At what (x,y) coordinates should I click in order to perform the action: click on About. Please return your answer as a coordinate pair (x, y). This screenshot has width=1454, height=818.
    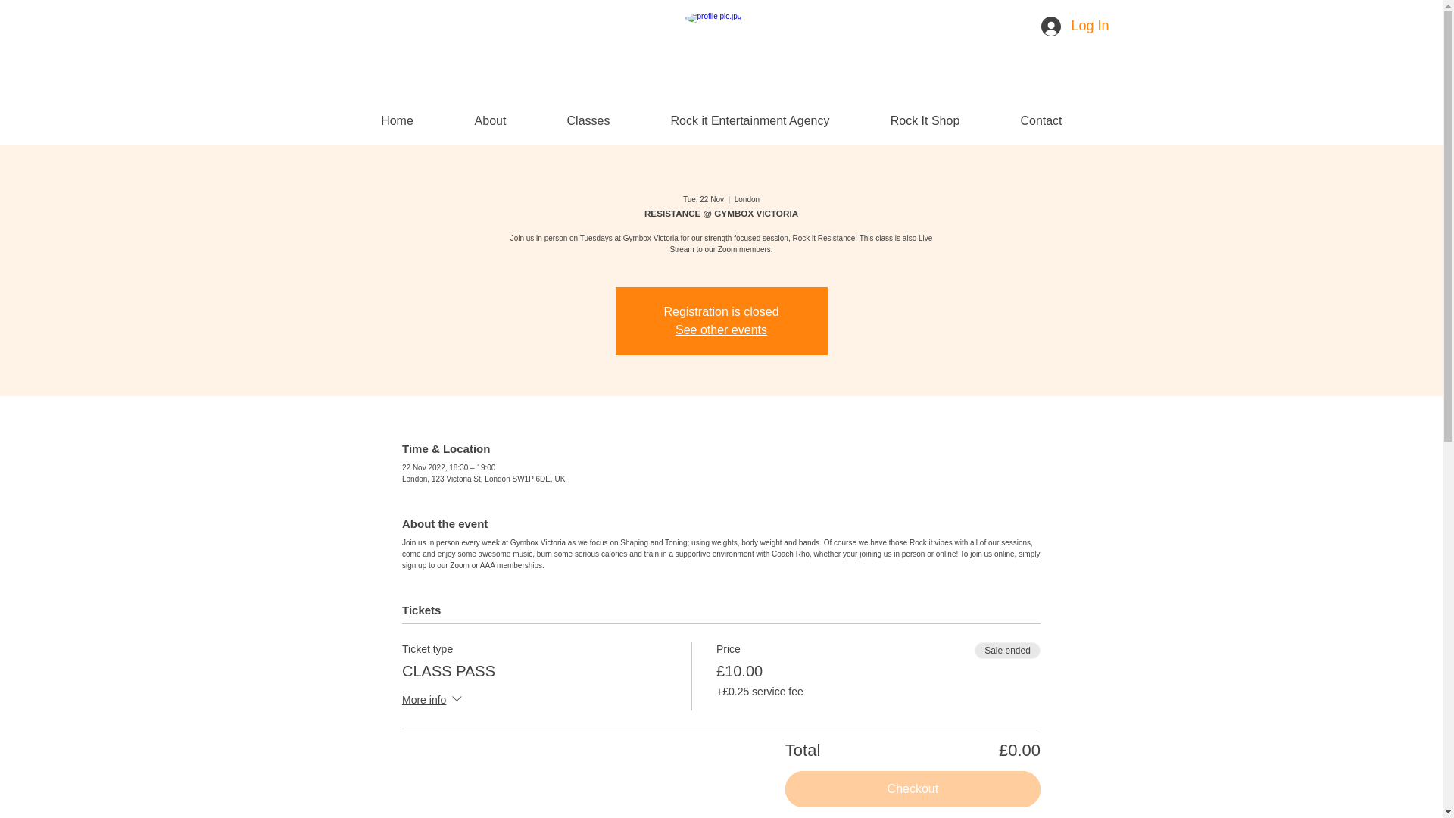
    Looking at the image, I should click on (491, 120).